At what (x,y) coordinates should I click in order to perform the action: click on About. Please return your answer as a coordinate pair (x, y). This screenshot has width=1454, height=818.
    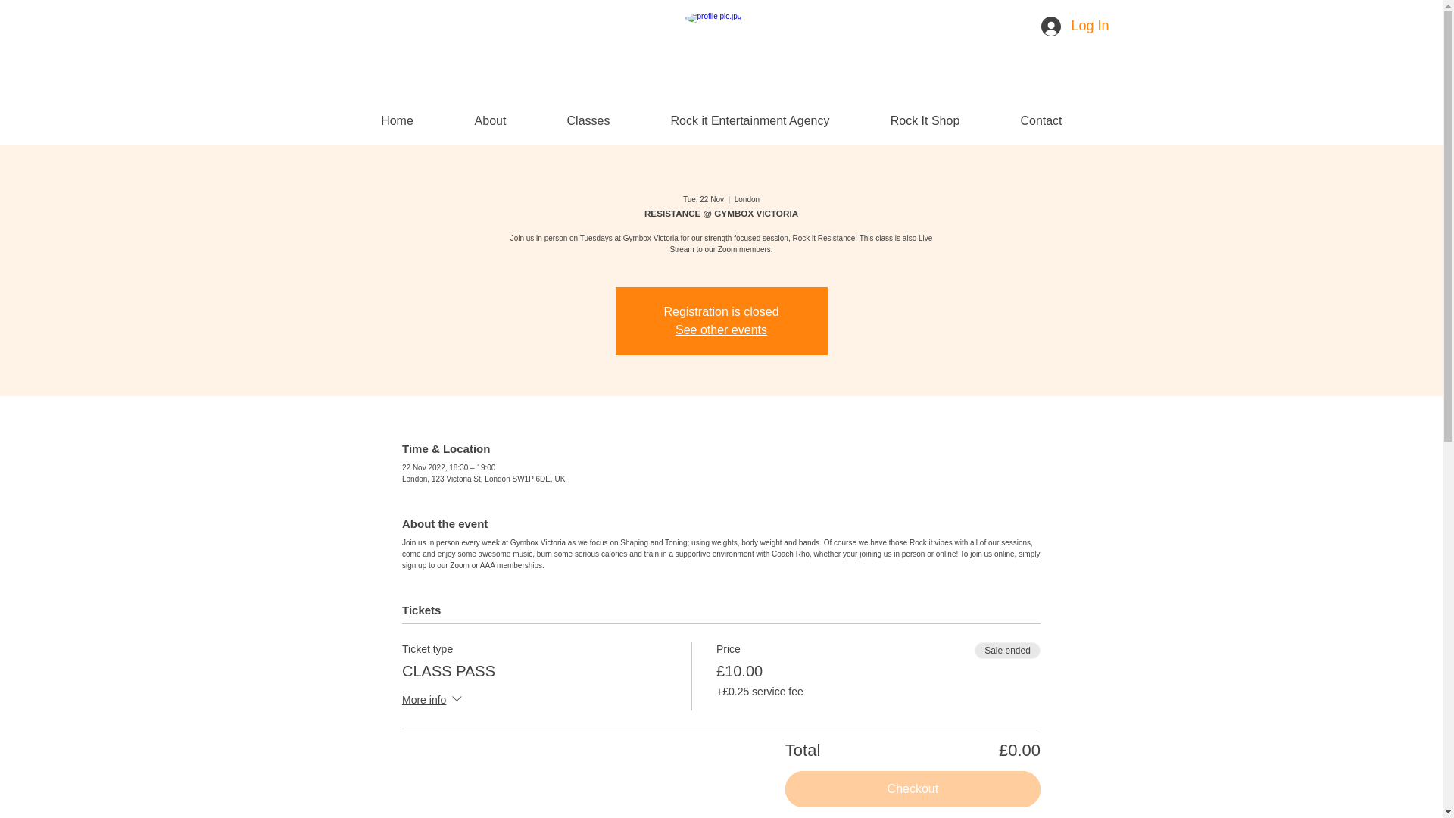
    Looking at the image, I should click on (491, 120).